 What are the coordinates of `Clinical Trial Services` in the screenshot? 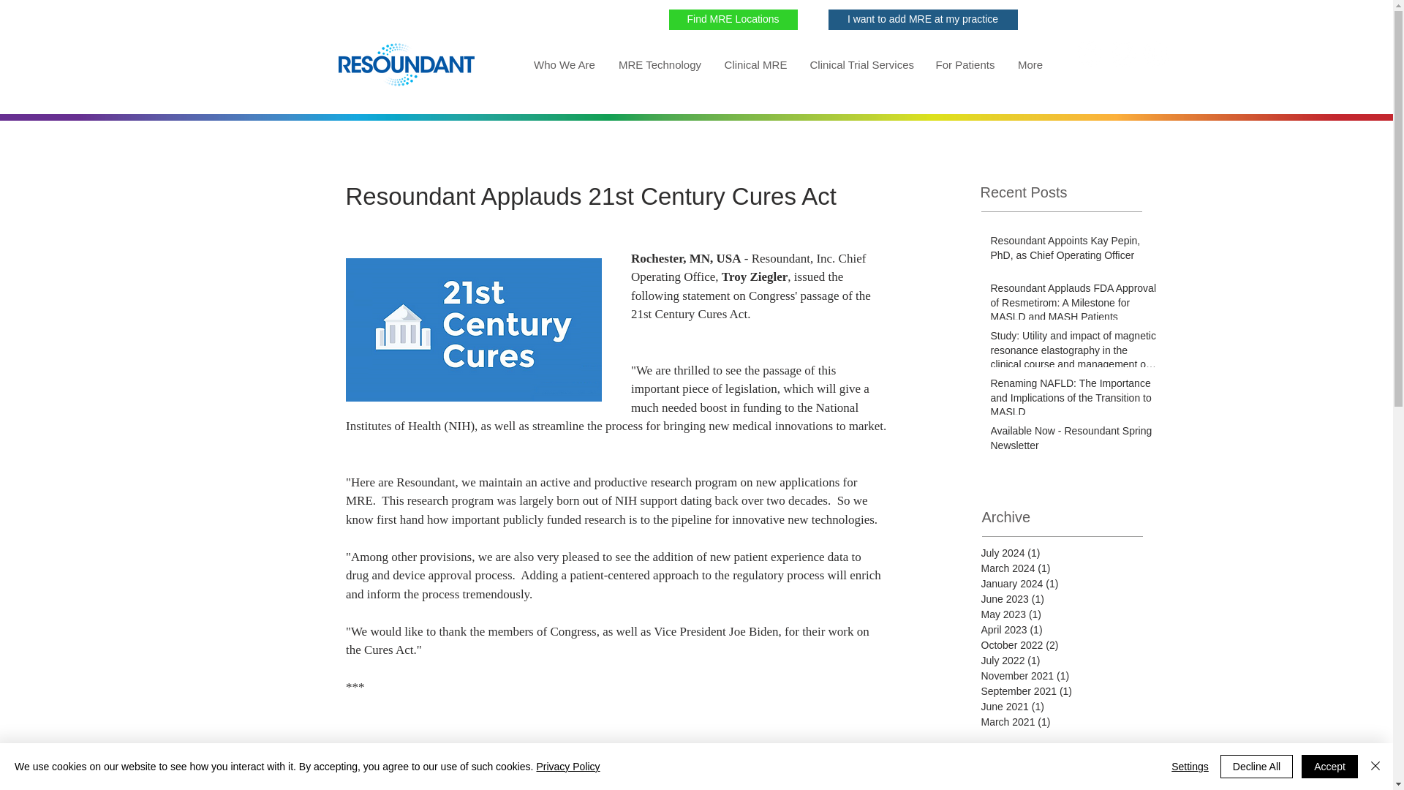 It's located at (861, 64).